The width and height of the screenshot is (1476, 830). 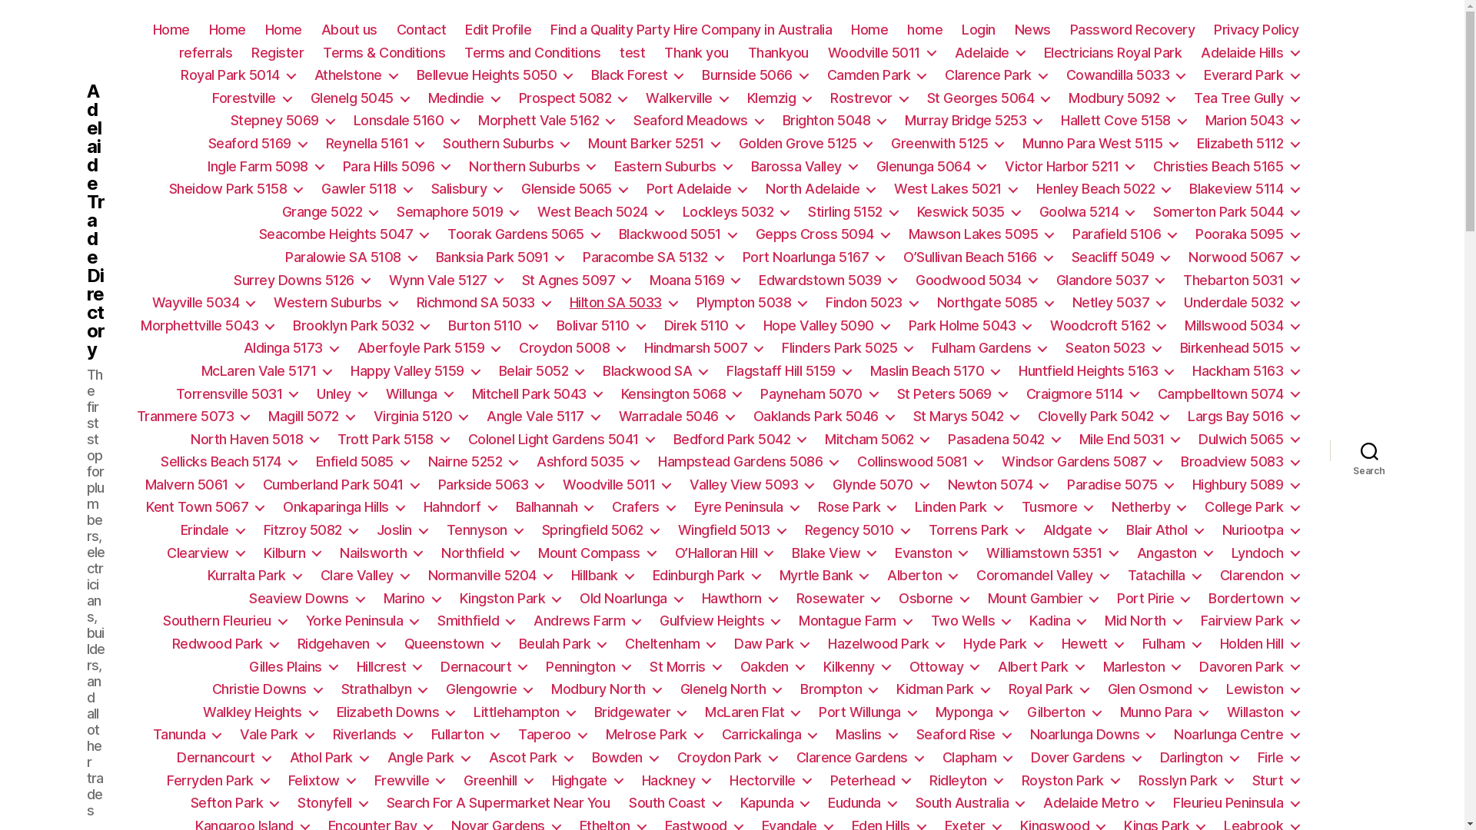 I want to click on Burton 5110, so click(x=493, y=326).